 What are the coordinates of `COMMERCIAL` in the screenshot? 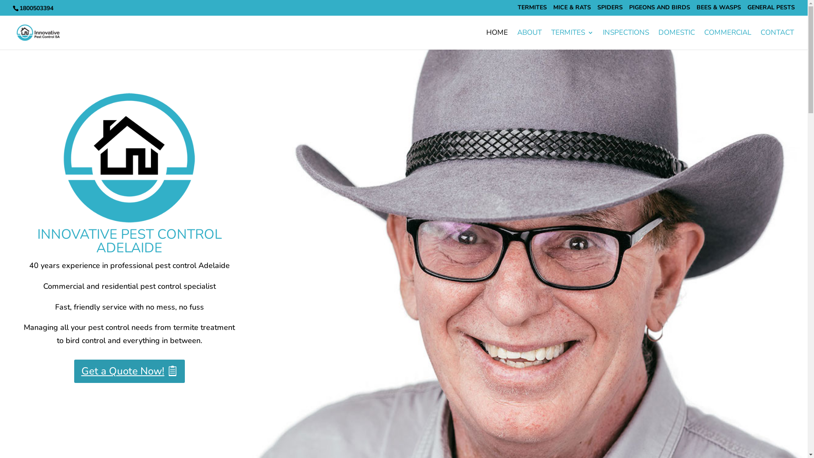 It's located at (728, 40).